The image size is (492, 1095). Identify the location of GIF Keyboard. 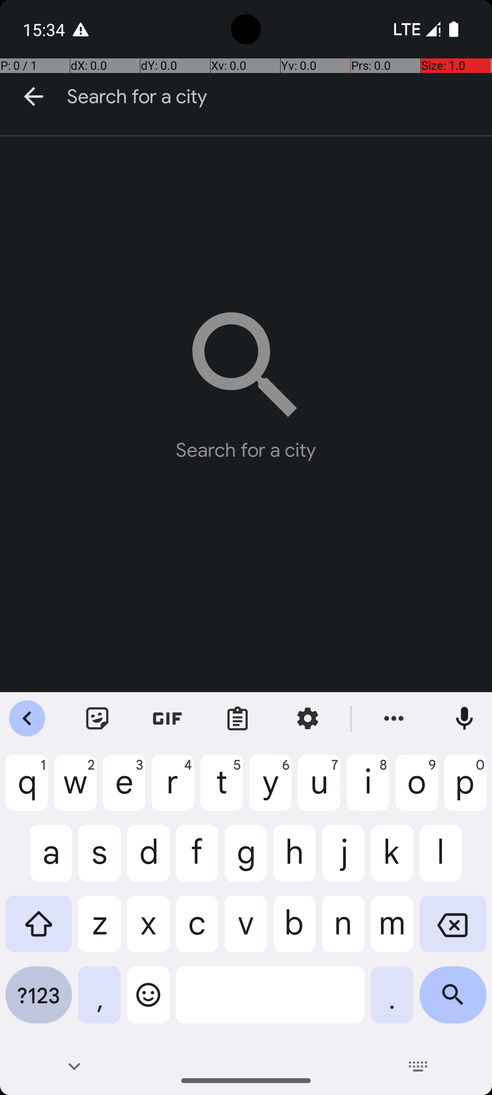
(168, 719).